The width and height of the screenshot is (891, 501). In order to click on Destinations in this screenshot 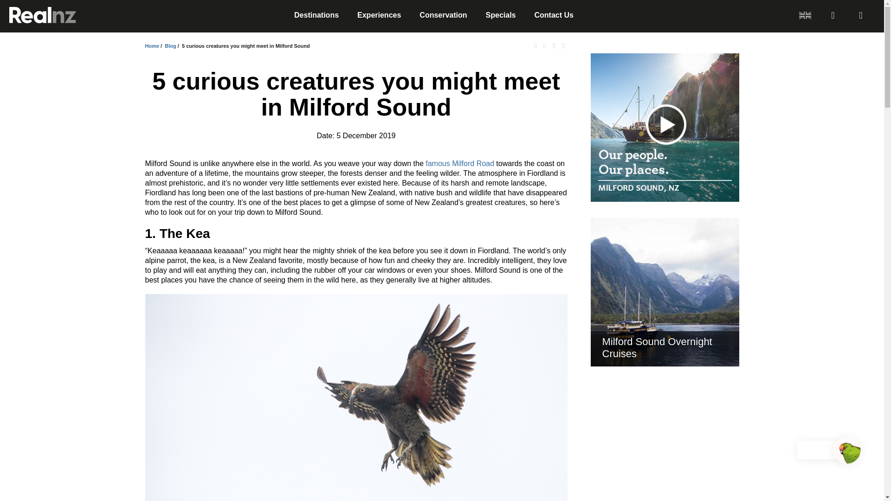, I will do `click(316, 15)`.